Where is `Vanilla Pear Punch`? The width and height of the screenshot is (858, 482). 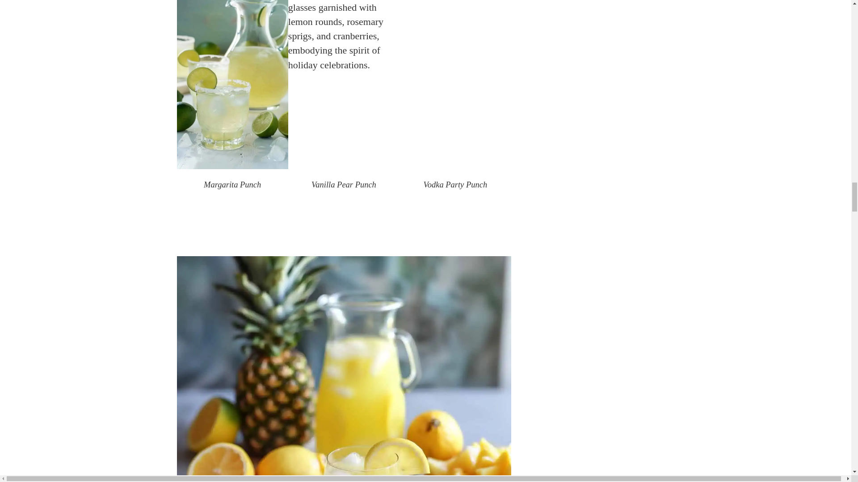
Vanilla Pear Punch is located at coordinates (344, 185).